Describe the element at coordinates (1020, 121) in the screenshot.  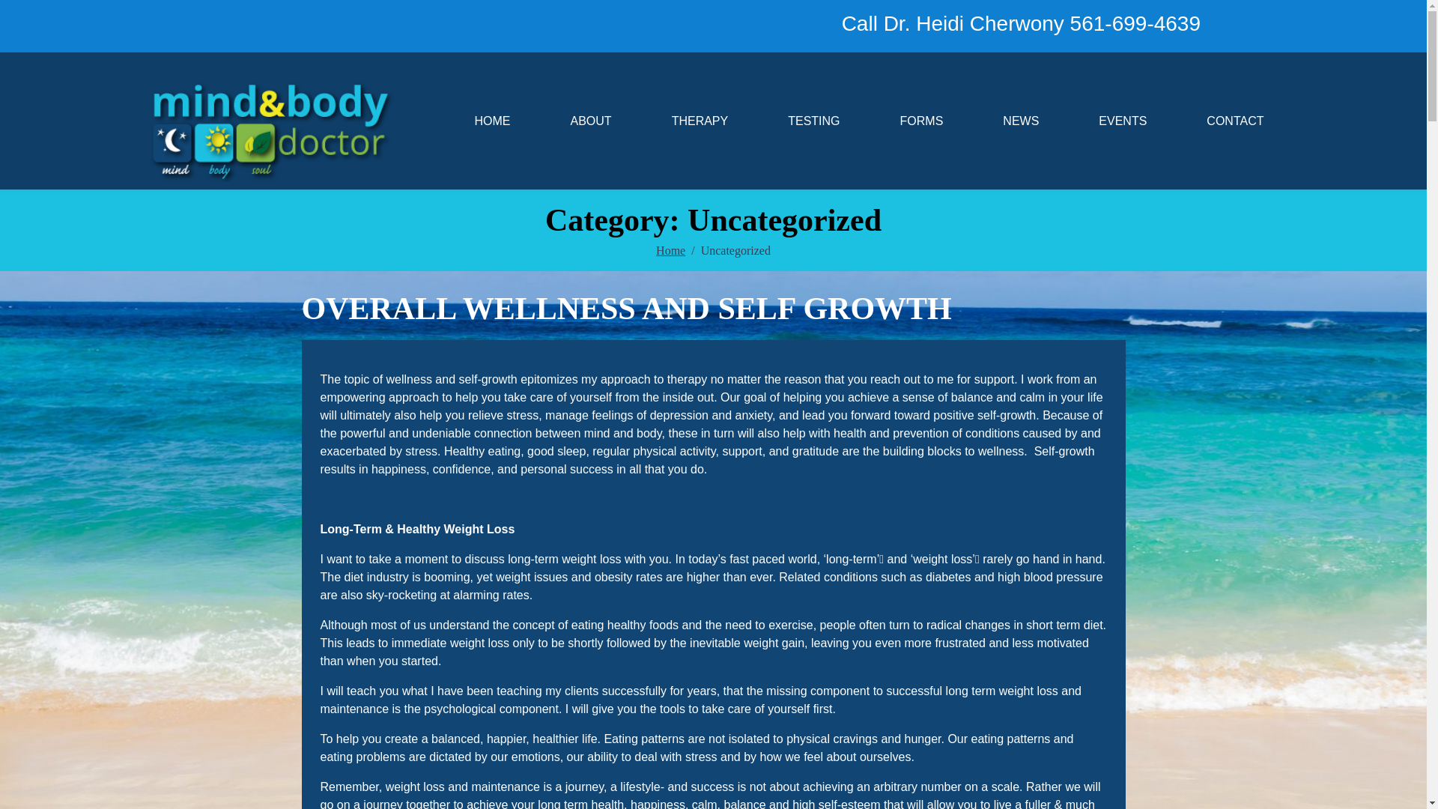
I see `NEWS` at that location.